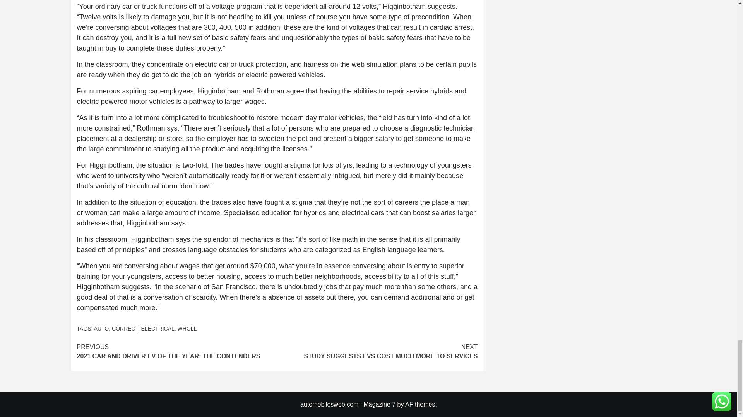 The height and width of the screenshot is (417, 743). I want to click on CORRECT, so click(187, 328).